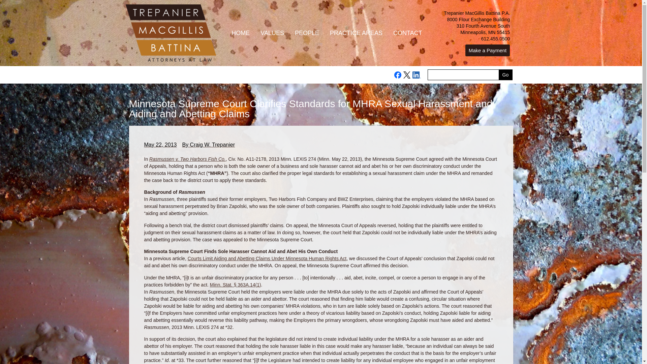  What do you see at coordinates (187, 159) in the screenshot?
I see `Rasmussen v. Two Harbors Fish Co.` at bounding box center [187, 159].